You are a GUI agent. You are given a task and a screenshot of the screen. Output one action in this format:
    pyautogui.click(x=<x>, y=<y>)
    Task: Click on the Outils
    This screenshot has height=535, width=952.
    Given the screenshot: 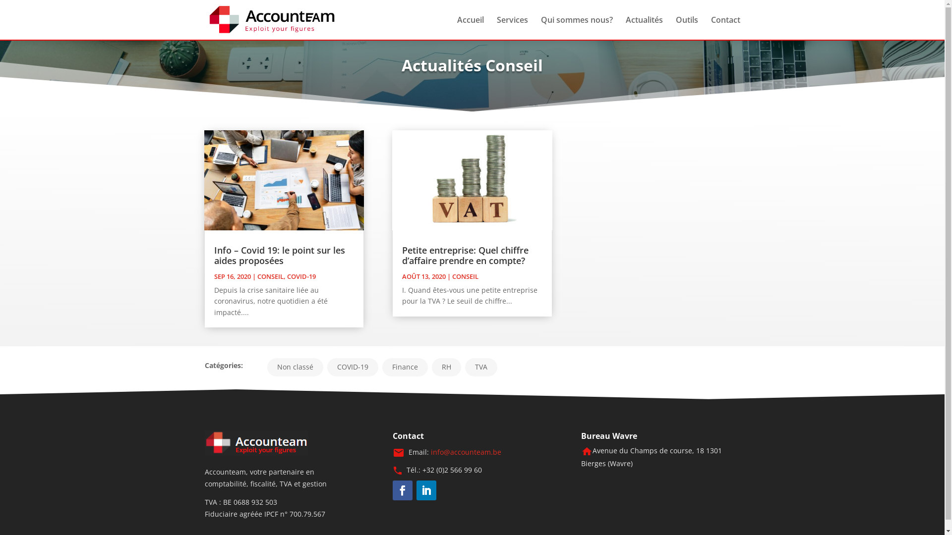 What is the action you would take?
    pyautogui.click(x=686, y=28)
    